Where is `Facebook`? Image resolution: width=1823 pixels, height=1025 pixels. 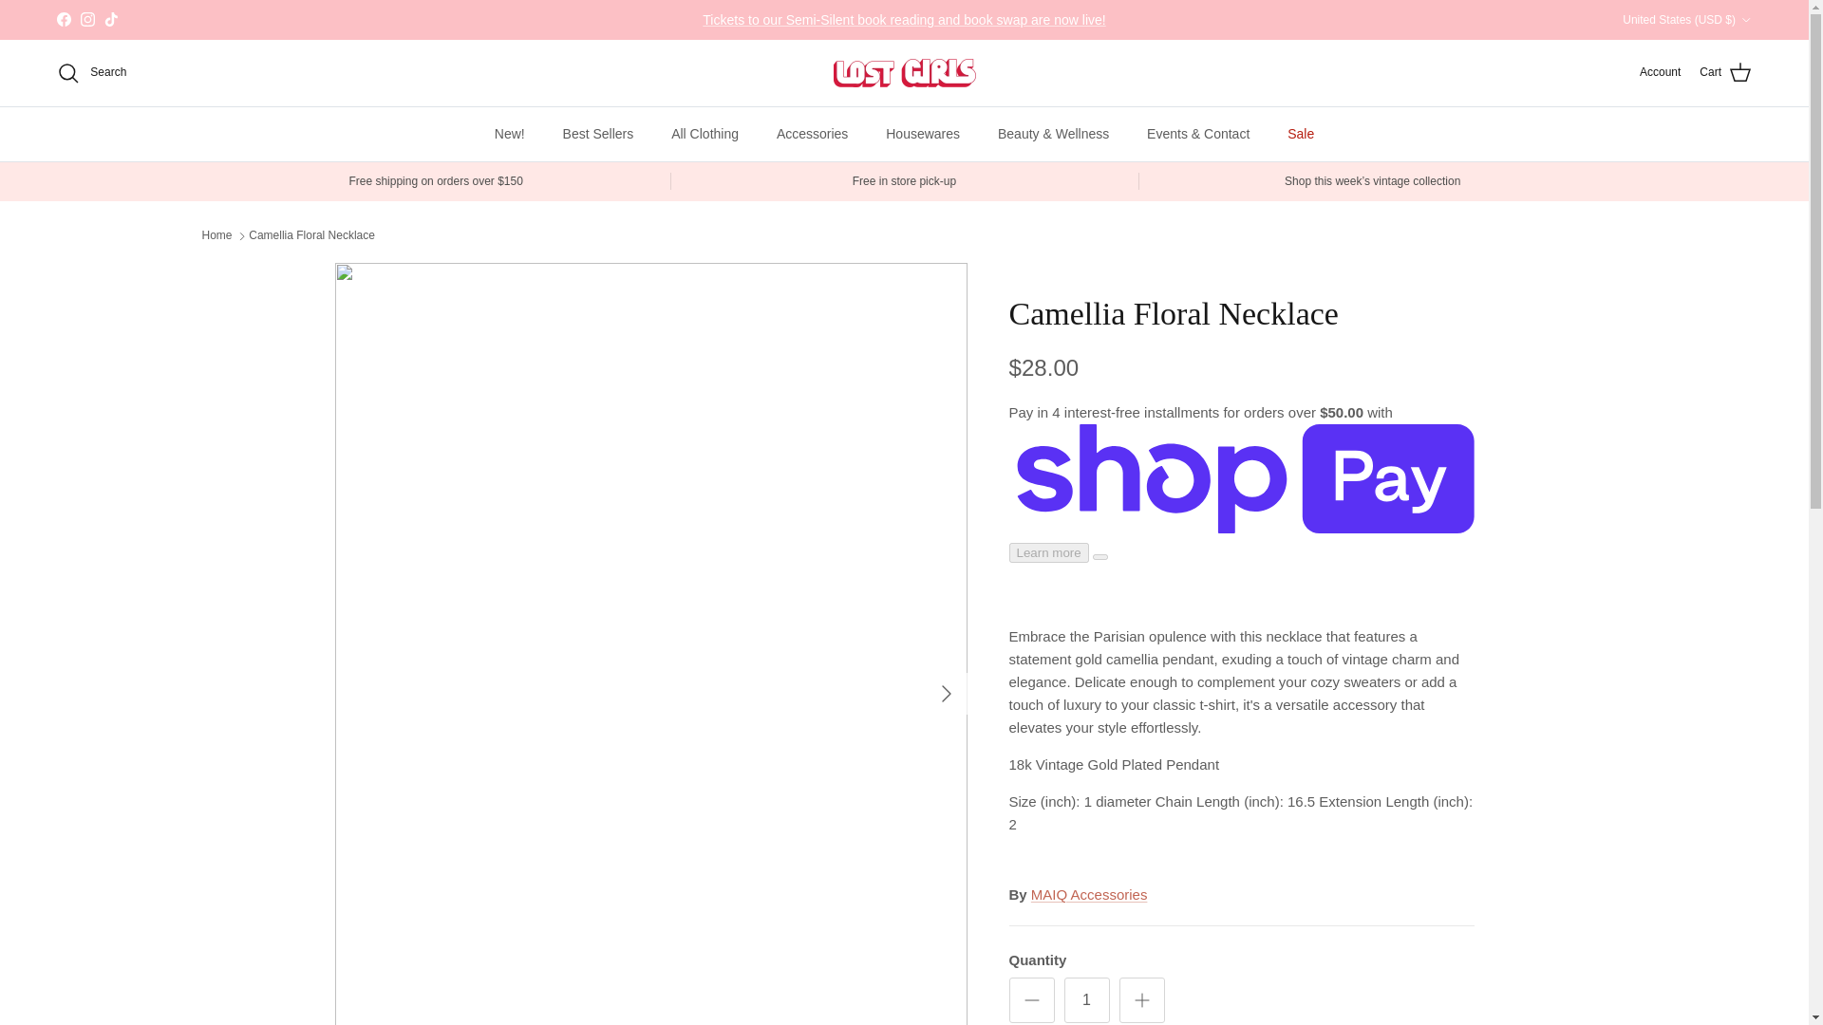 Facebook is located at coordinates (63, 19).